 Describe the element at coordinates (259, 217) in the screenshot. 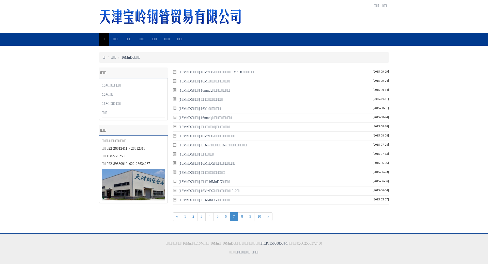

I see `10` at that location.